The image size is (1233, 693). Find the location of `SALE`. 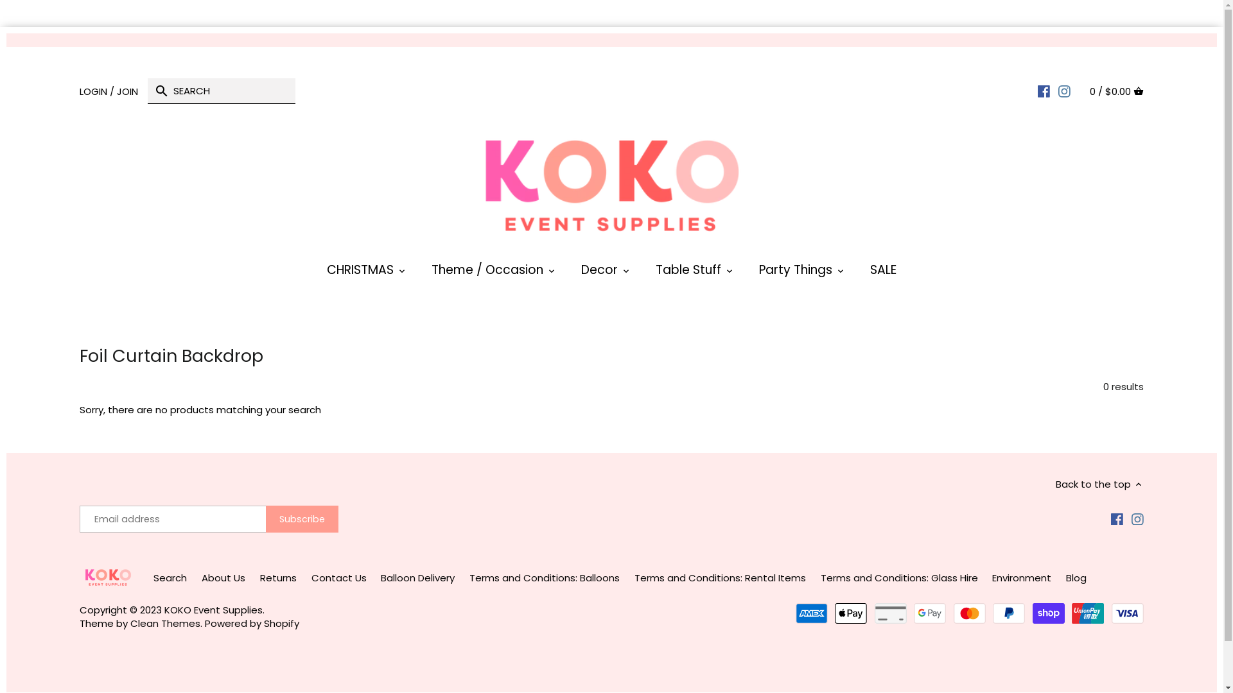

SALE is located at coordinates (884, 273).